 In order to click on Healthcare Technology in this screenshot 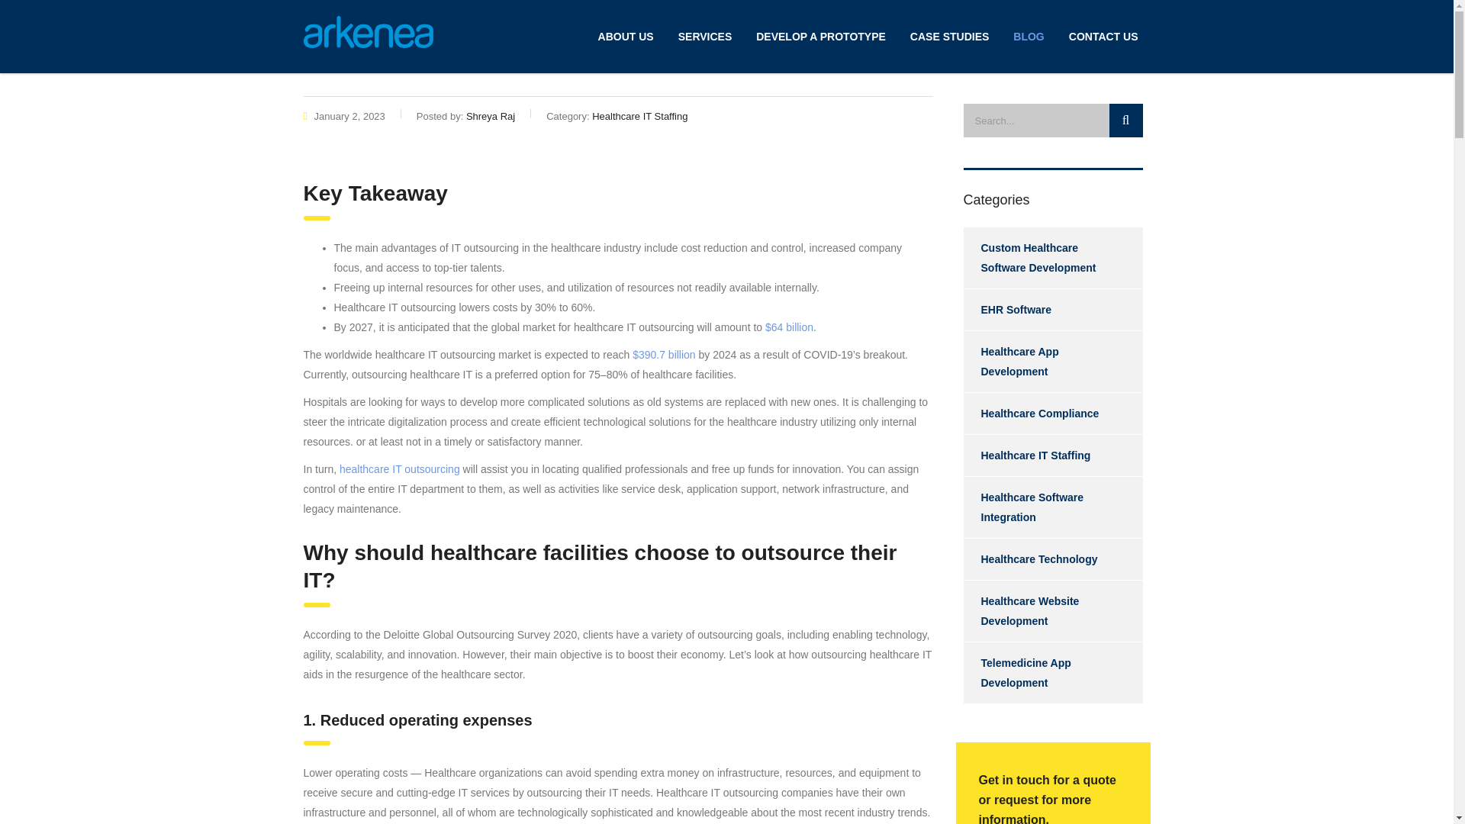, I will do `click(1030, 559)`.